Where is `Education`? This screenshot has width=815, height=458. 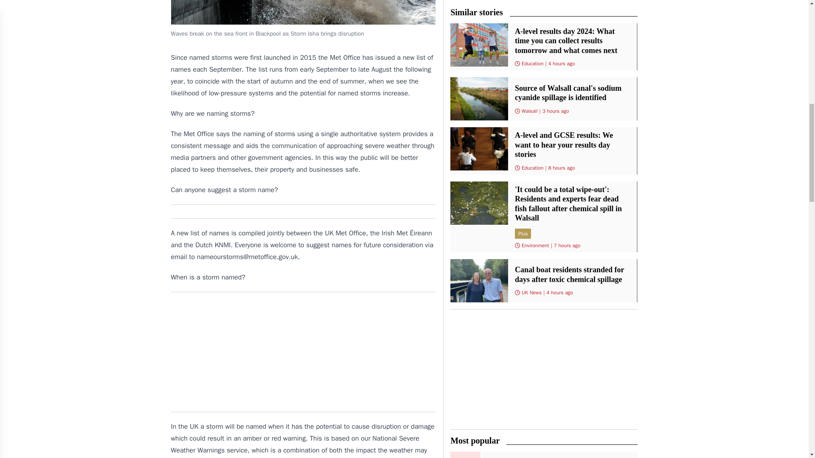 Education is located at coordinates (532, 63).